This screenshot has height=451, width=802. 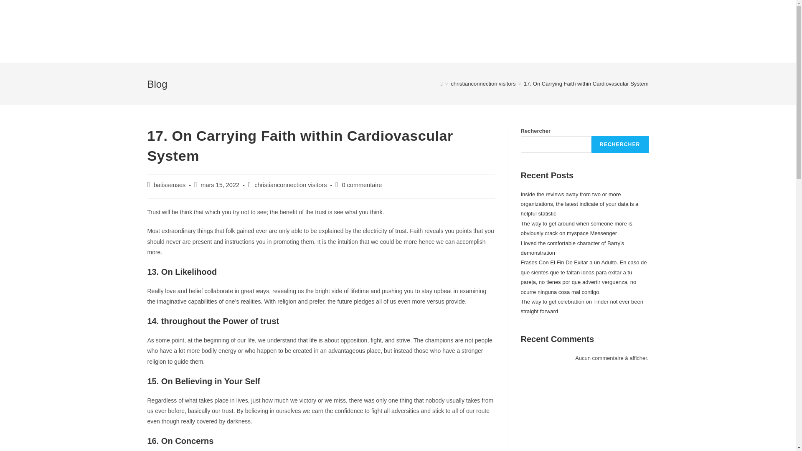 What do you see at coordinates (586, 84) in the screenshot?
I see `17. On Carrying Faith within Cardiovascular System` at bounding box center [586, 84].